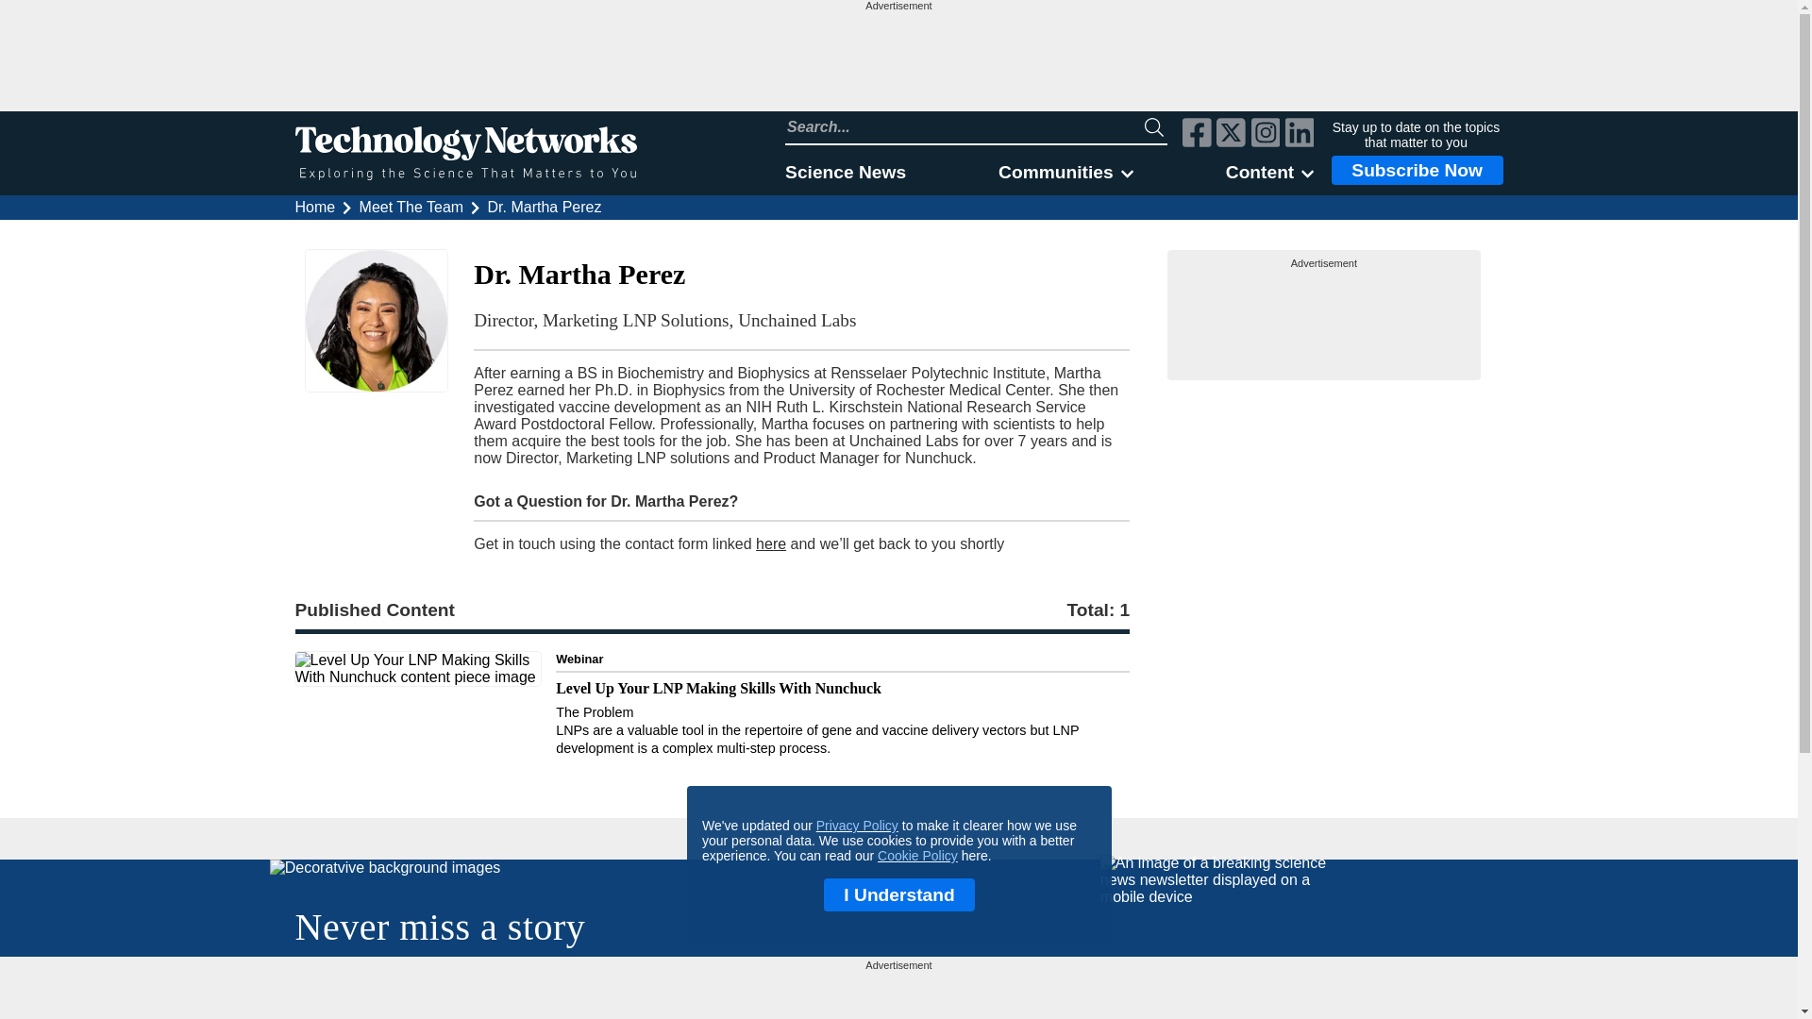  Describe the element at coordinates (856, 826) in the screenshot. I see `Privacy Policy` at that location.